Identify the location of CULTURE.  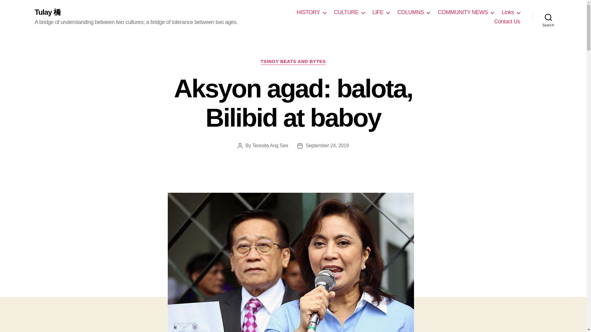
(349, 12).